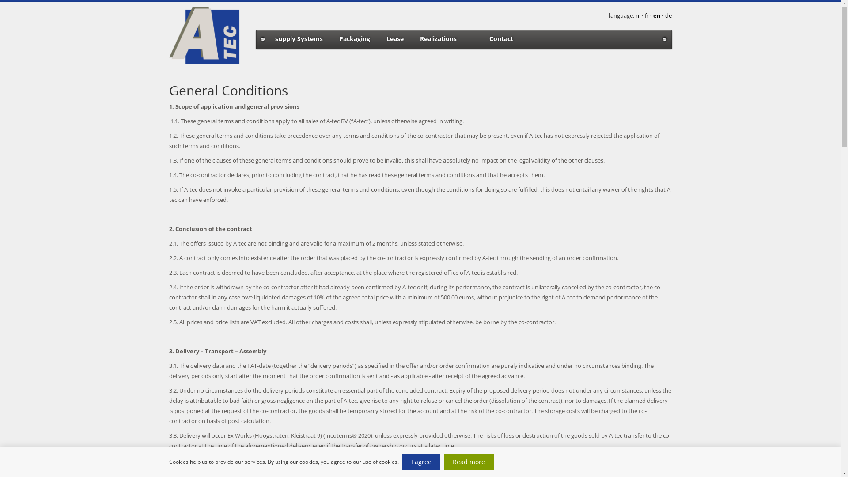 Image resolution: width=848 pixels, height=477 pixels. Describe the element at coordinates (656, 15) in the screenshot. I see `en` at that location.